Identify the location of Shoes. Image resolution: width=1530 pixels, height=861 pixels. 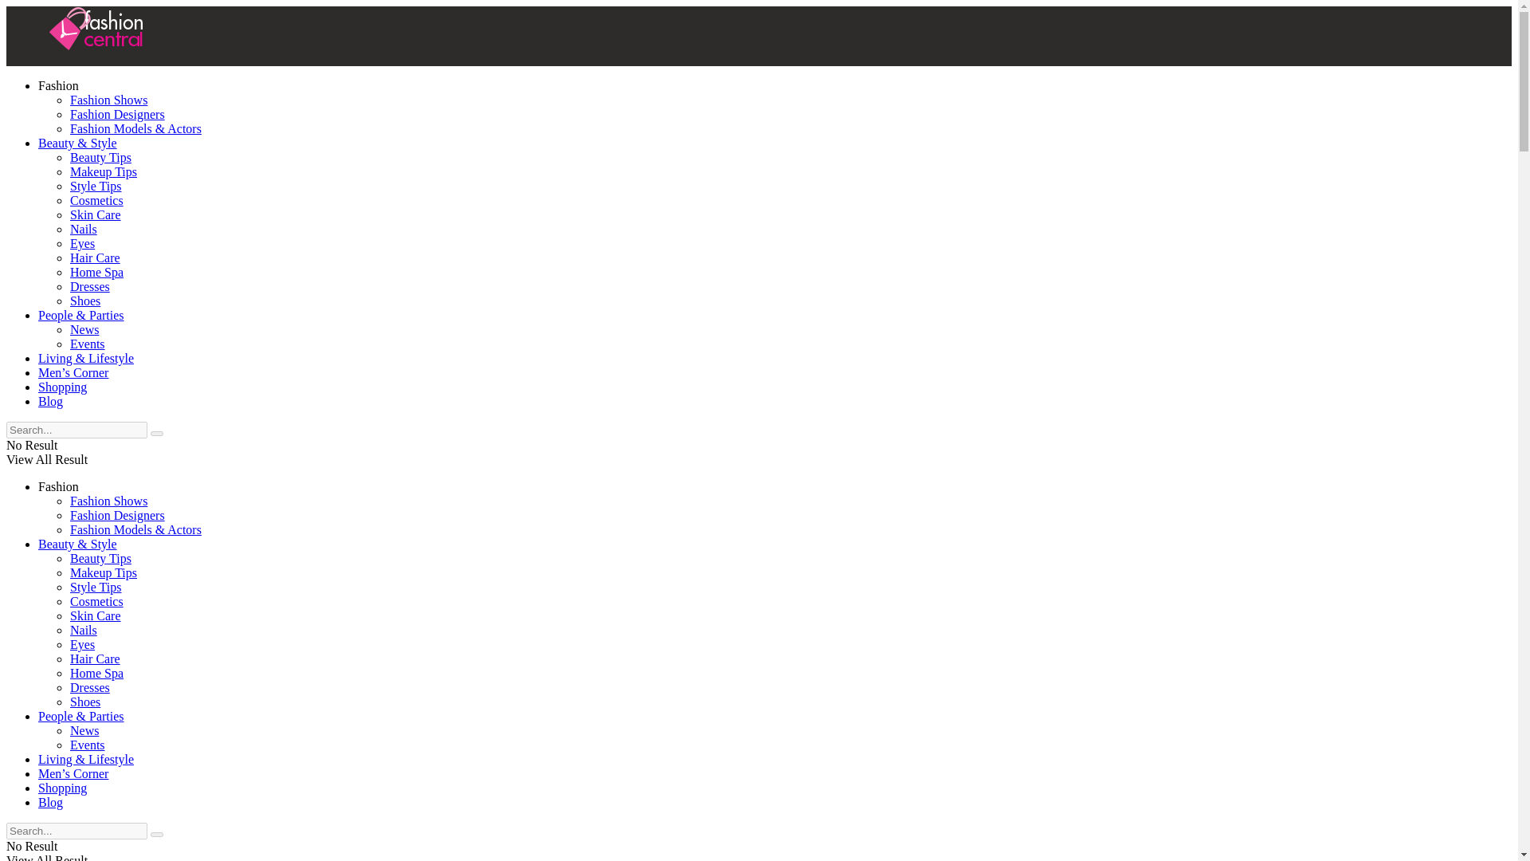
(85, 301).